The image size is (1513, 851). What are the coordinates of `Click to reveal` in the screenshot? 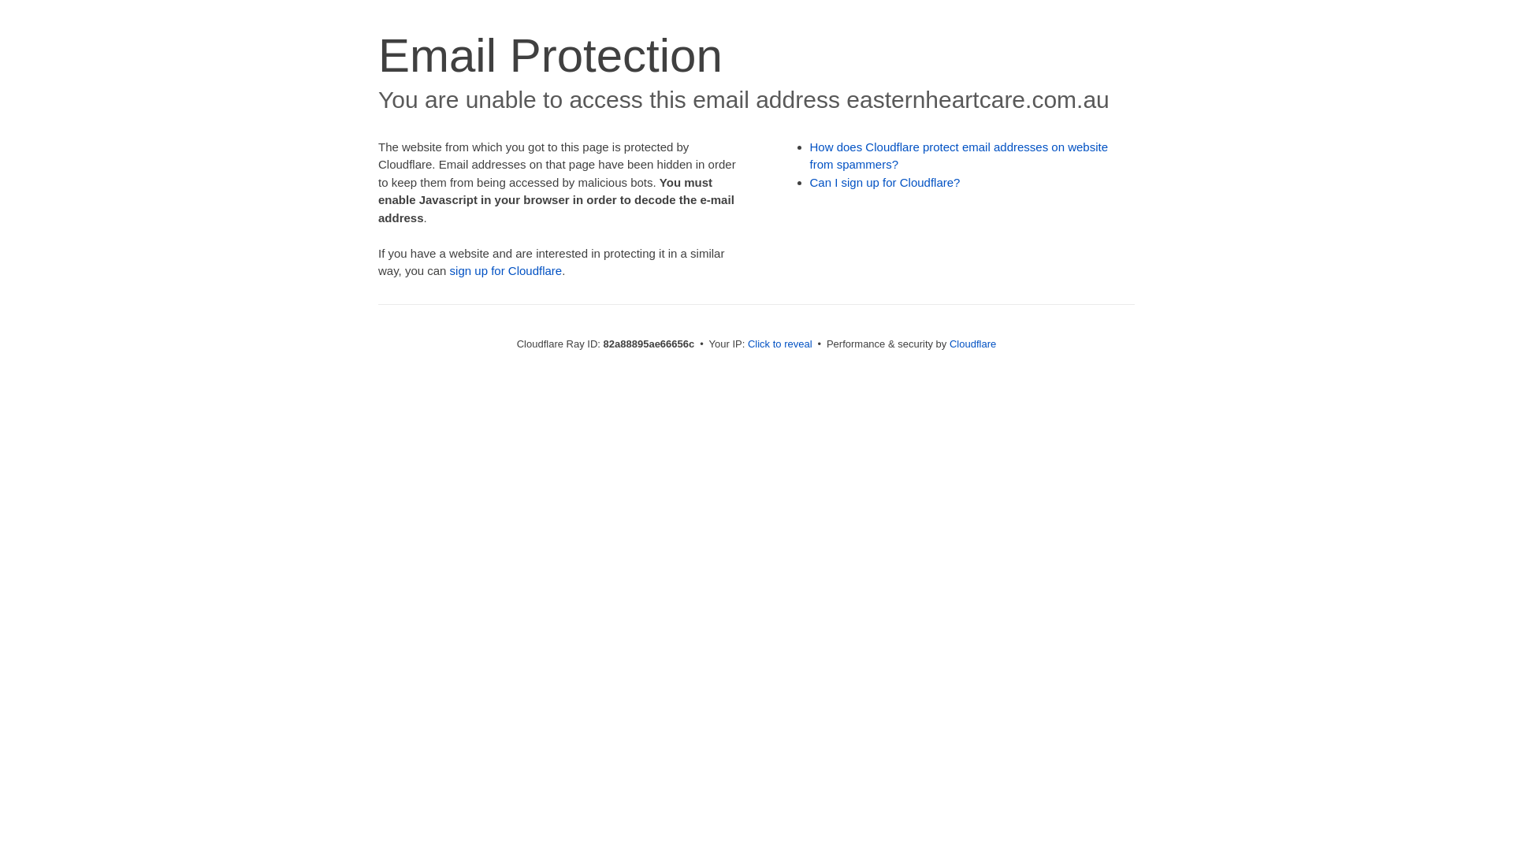 It's located at (780, 344).